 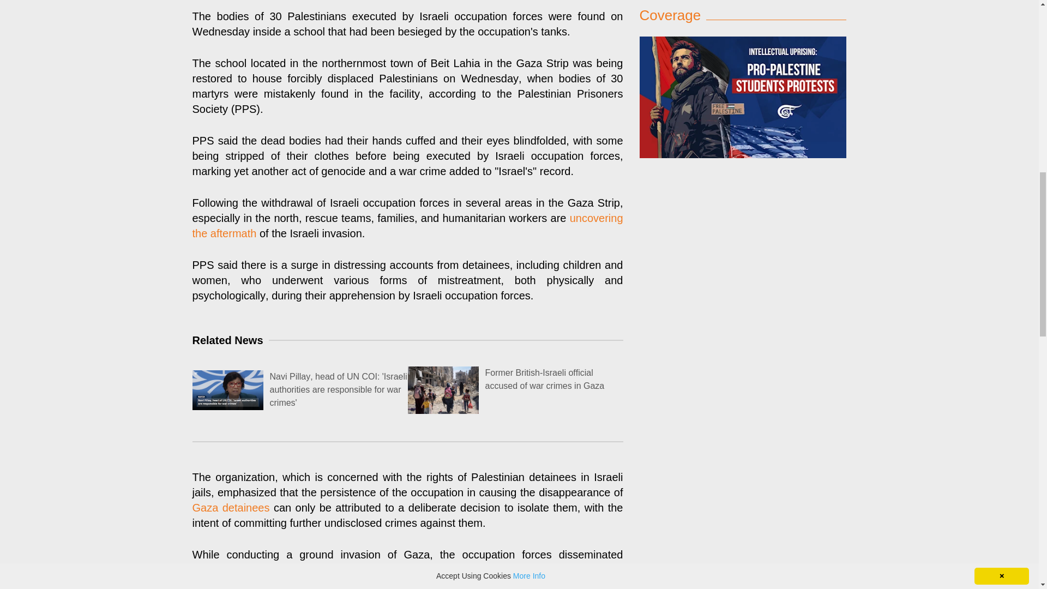 I want to click on Intellectual Uprising: Pro-Palestine students protests, so click(x=742, y=1).